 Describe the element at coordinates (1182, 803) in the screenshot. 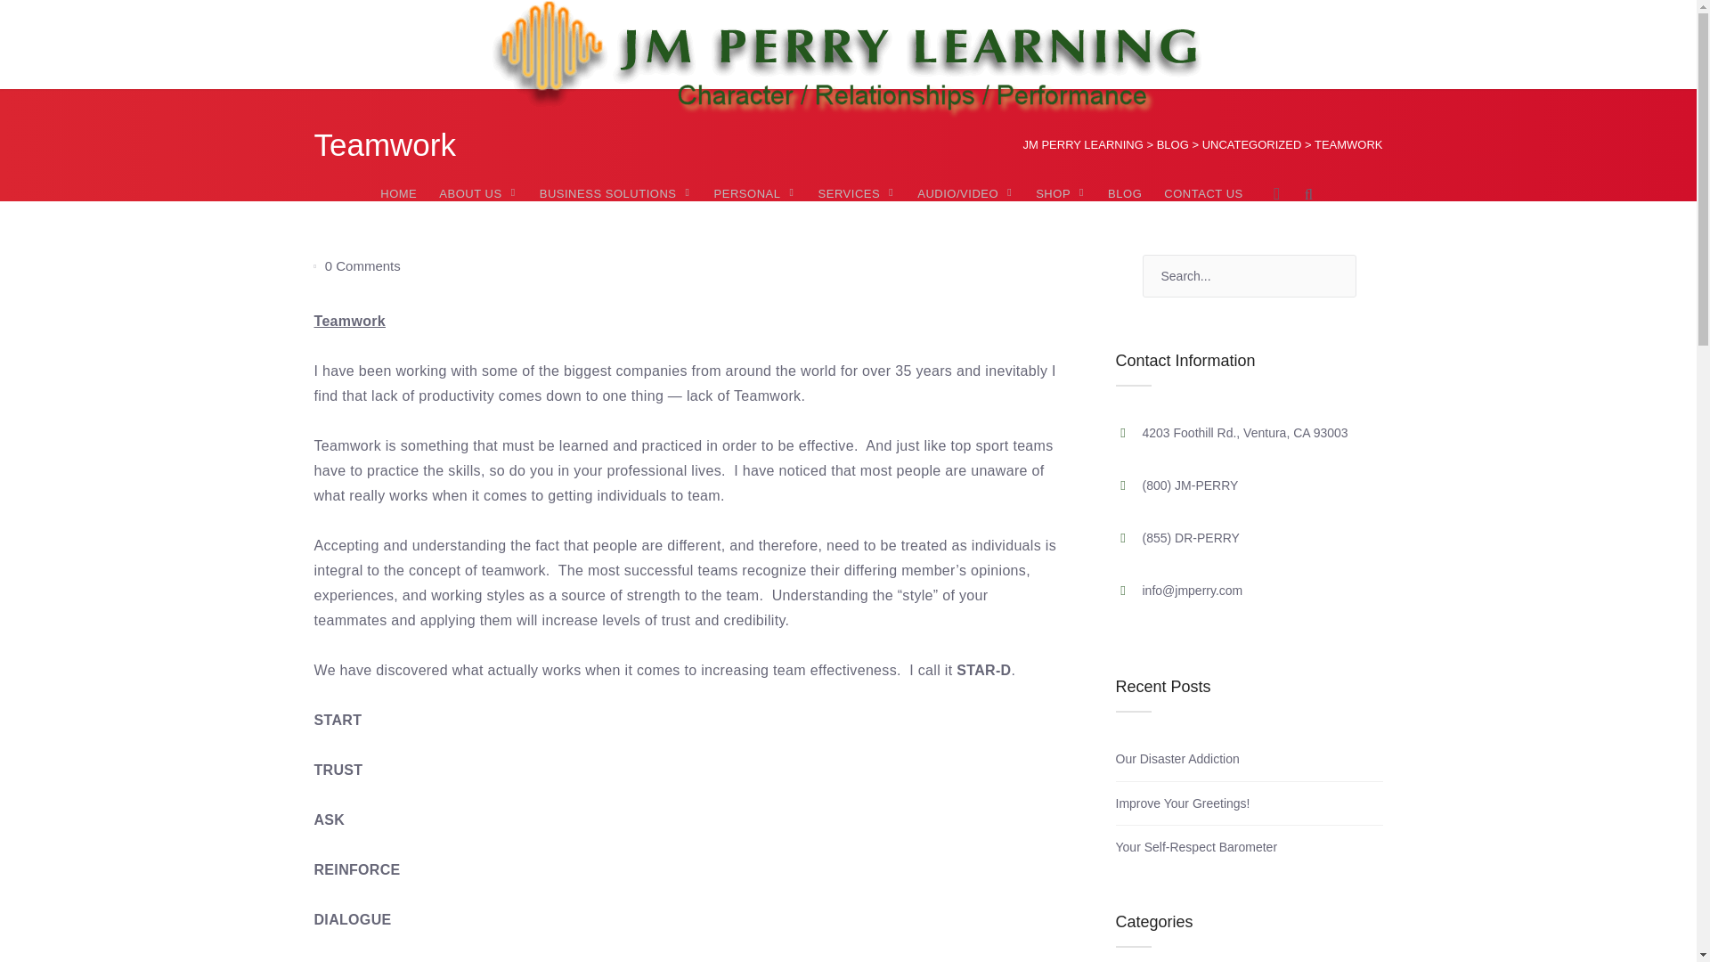

I see `Improve Your Greetings!` at that location.